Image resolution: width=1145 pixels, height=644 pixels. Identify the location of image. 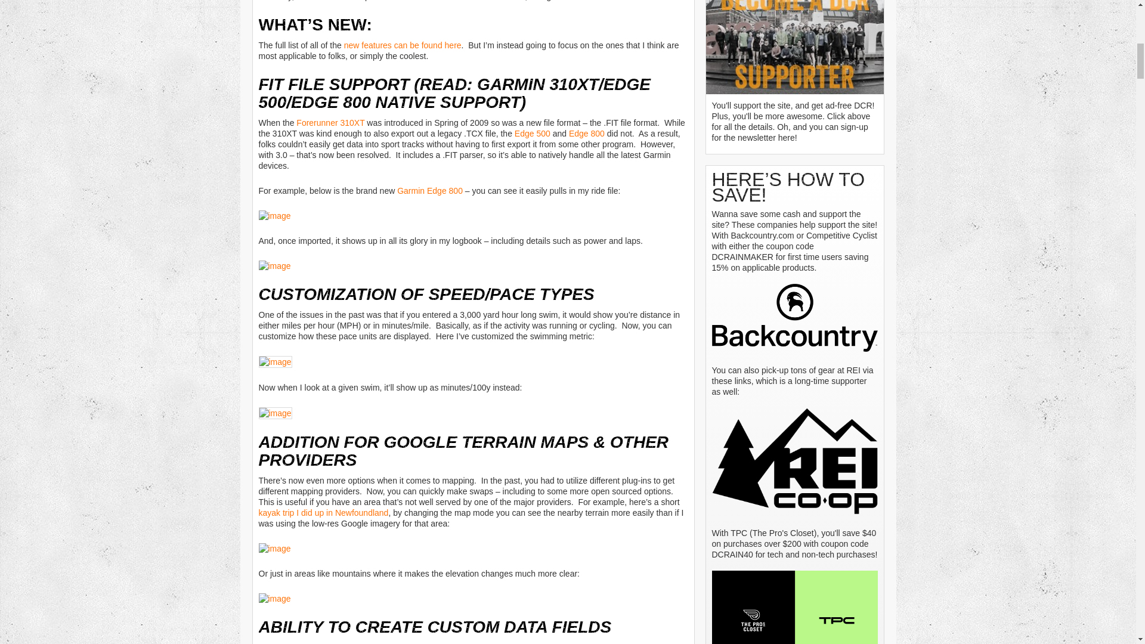
(274, 599).